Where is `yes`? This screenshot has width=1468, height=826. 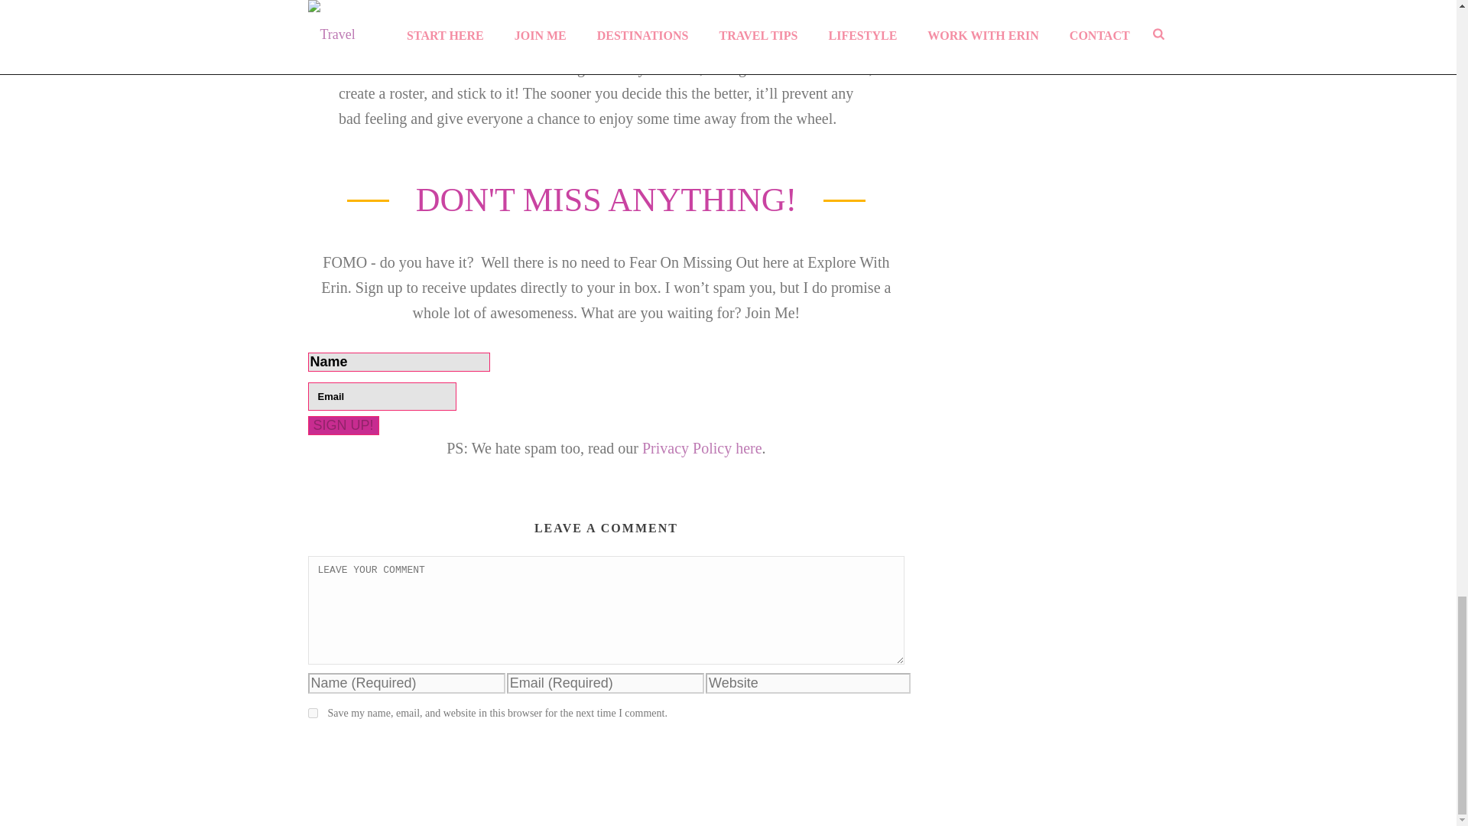
yes is located at coordinates (312, 713).